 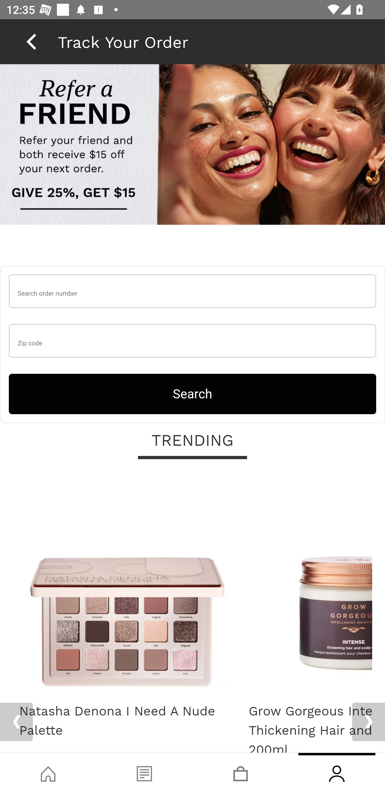 I want to click on Next, so click(x=368, y=722).